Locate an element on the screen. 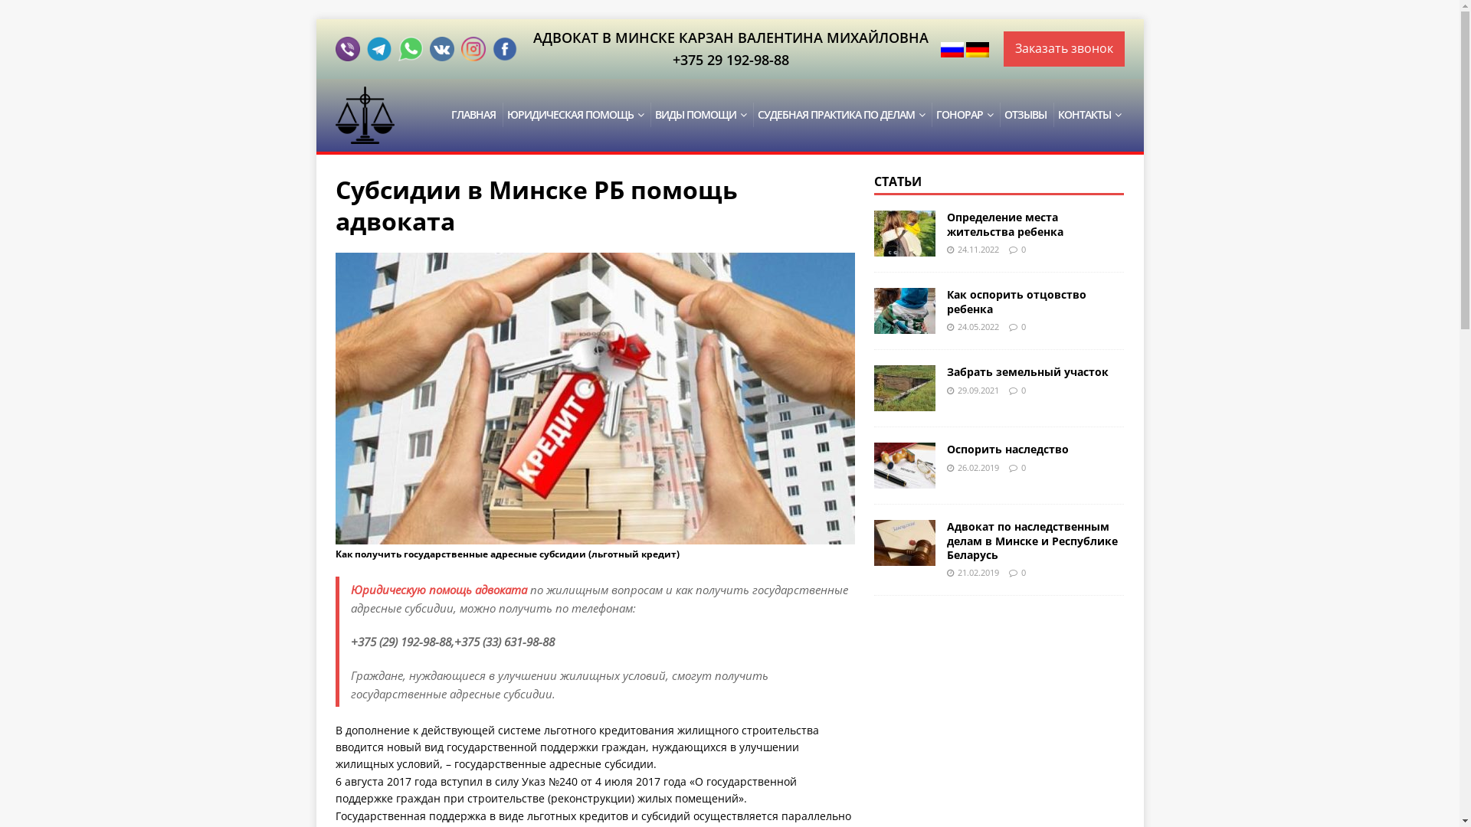  0 is located at coordinates (1024, 573).